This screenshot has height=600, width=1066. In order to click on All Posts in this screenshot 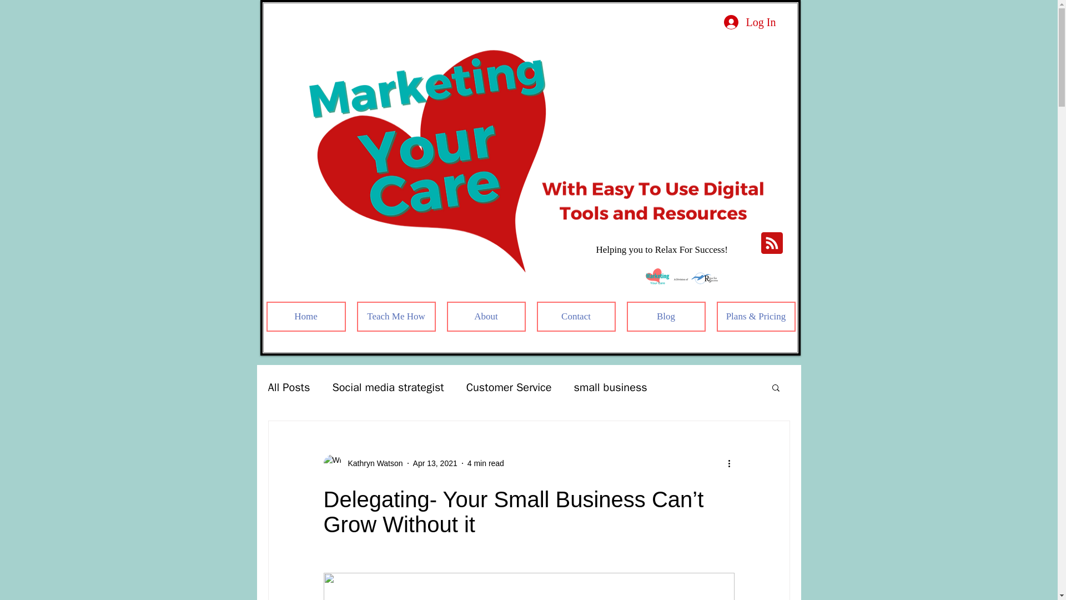, I will do `click(289, 387)`.